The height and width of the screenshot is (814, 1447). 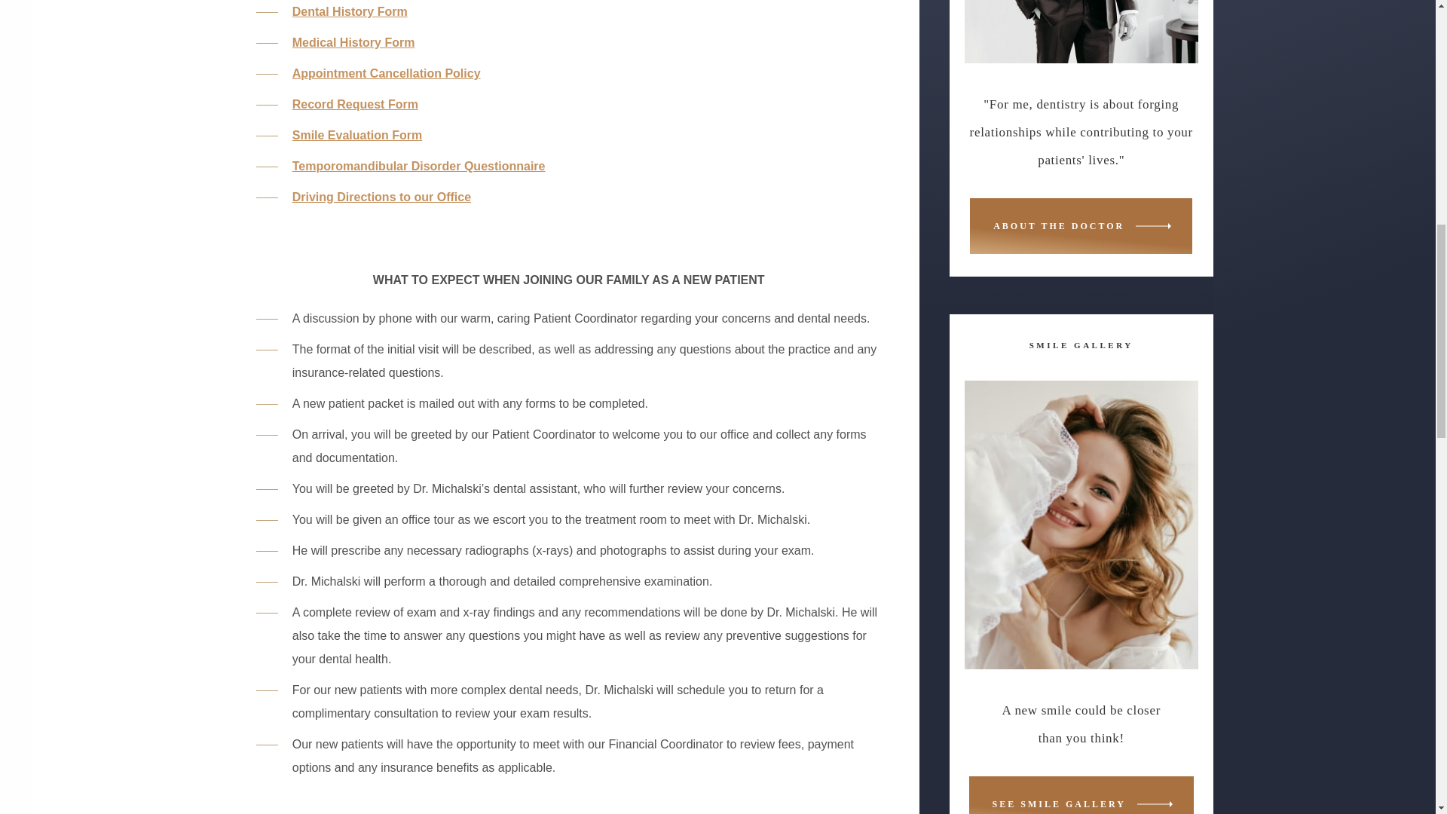 I want to click on Appointment Cancellation Policy, so click(x=386, y=72).